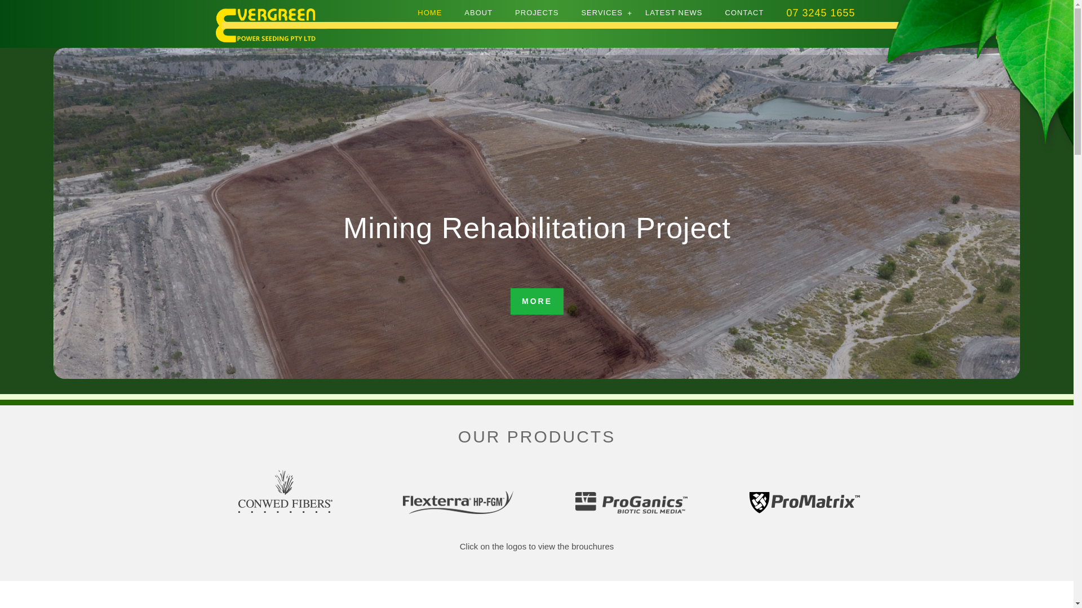 The image size is (1082, 608). I want to click on PROJECTS, so click(536, 13).